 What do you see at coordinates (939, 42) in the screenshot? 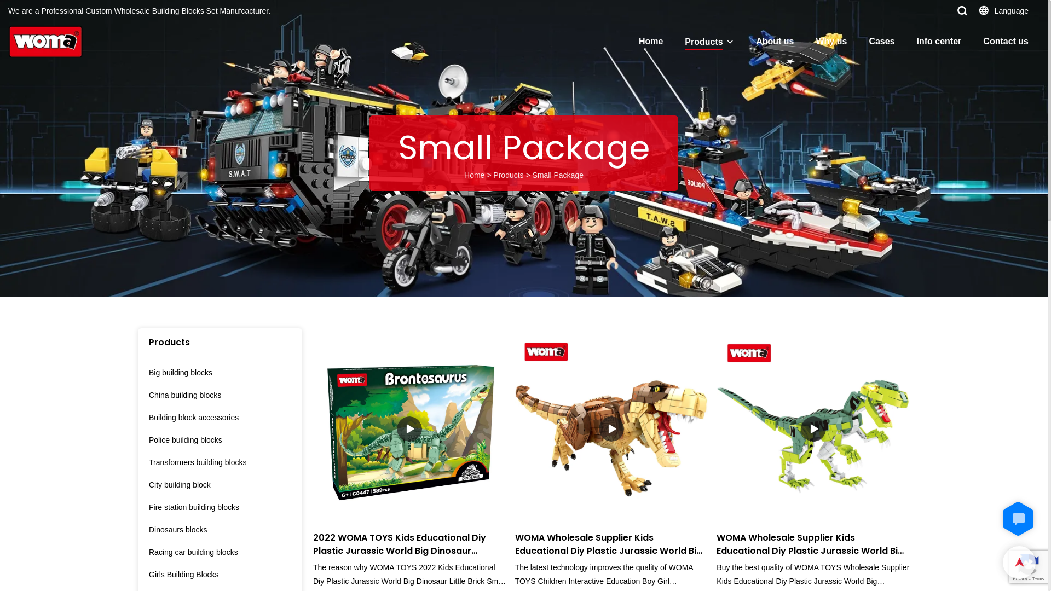
I see `Info center` at bounding box center [939, 42].